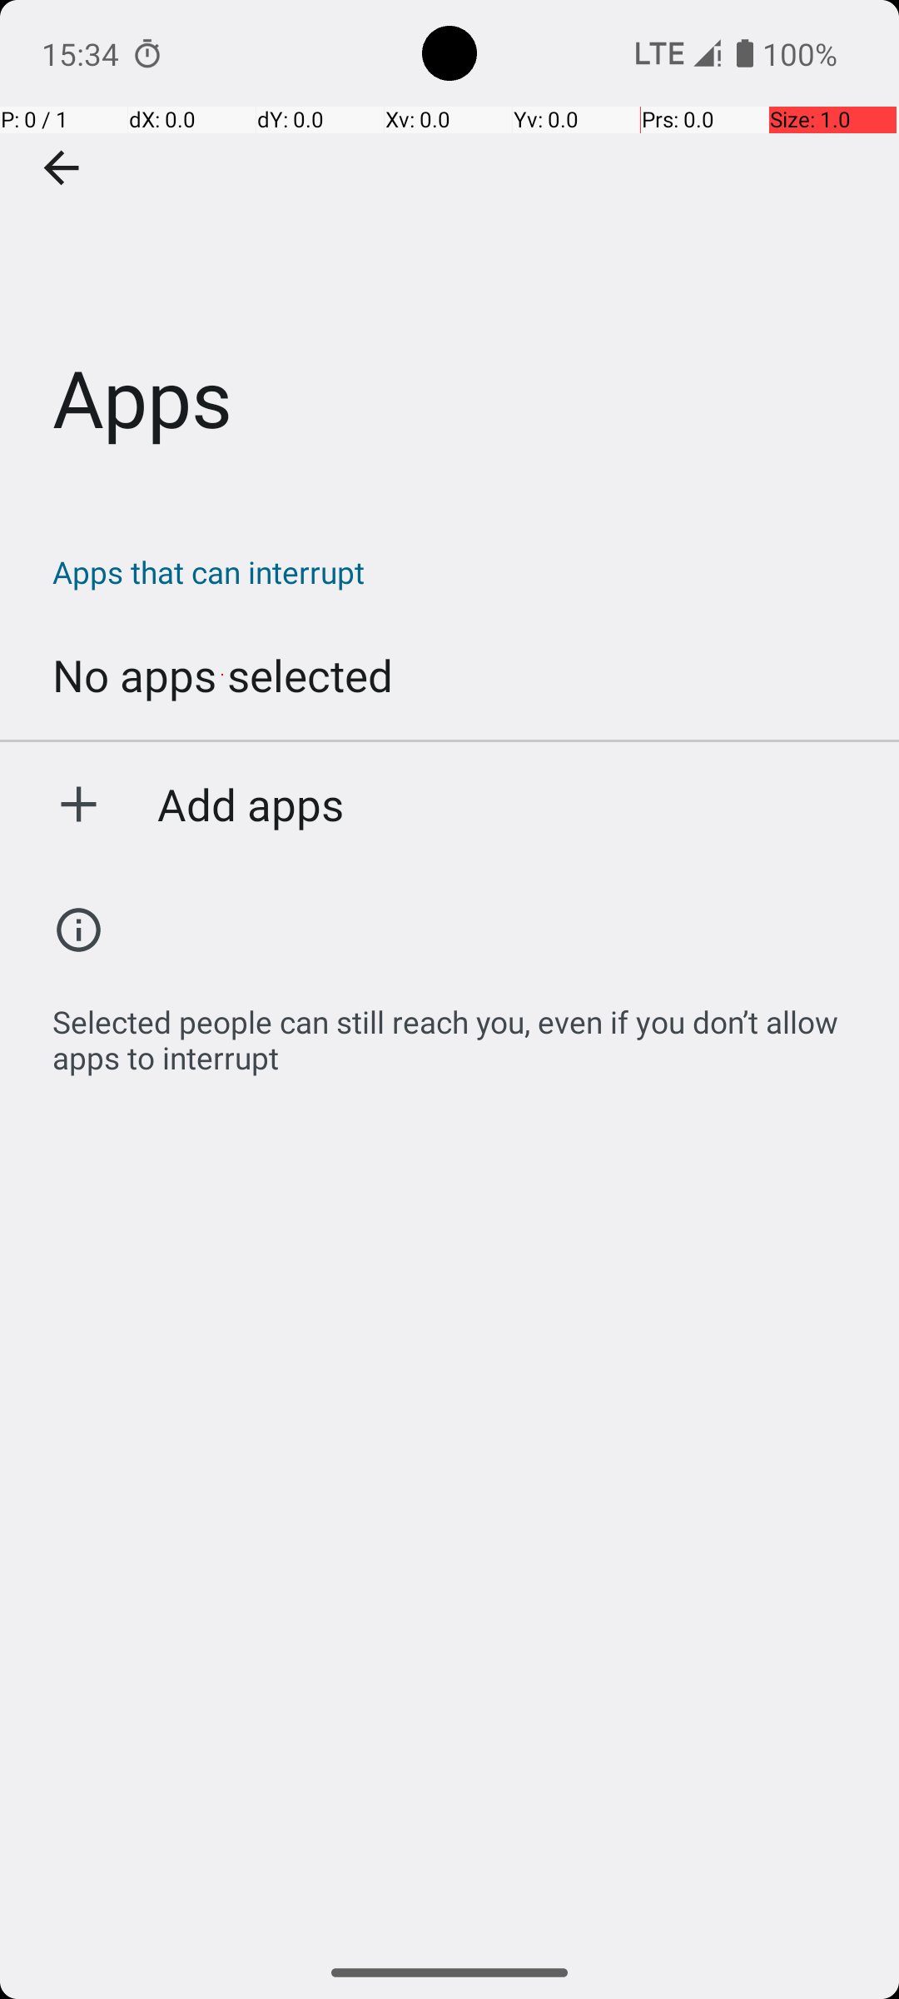  I want to click on Add apps, so click(251, 804).